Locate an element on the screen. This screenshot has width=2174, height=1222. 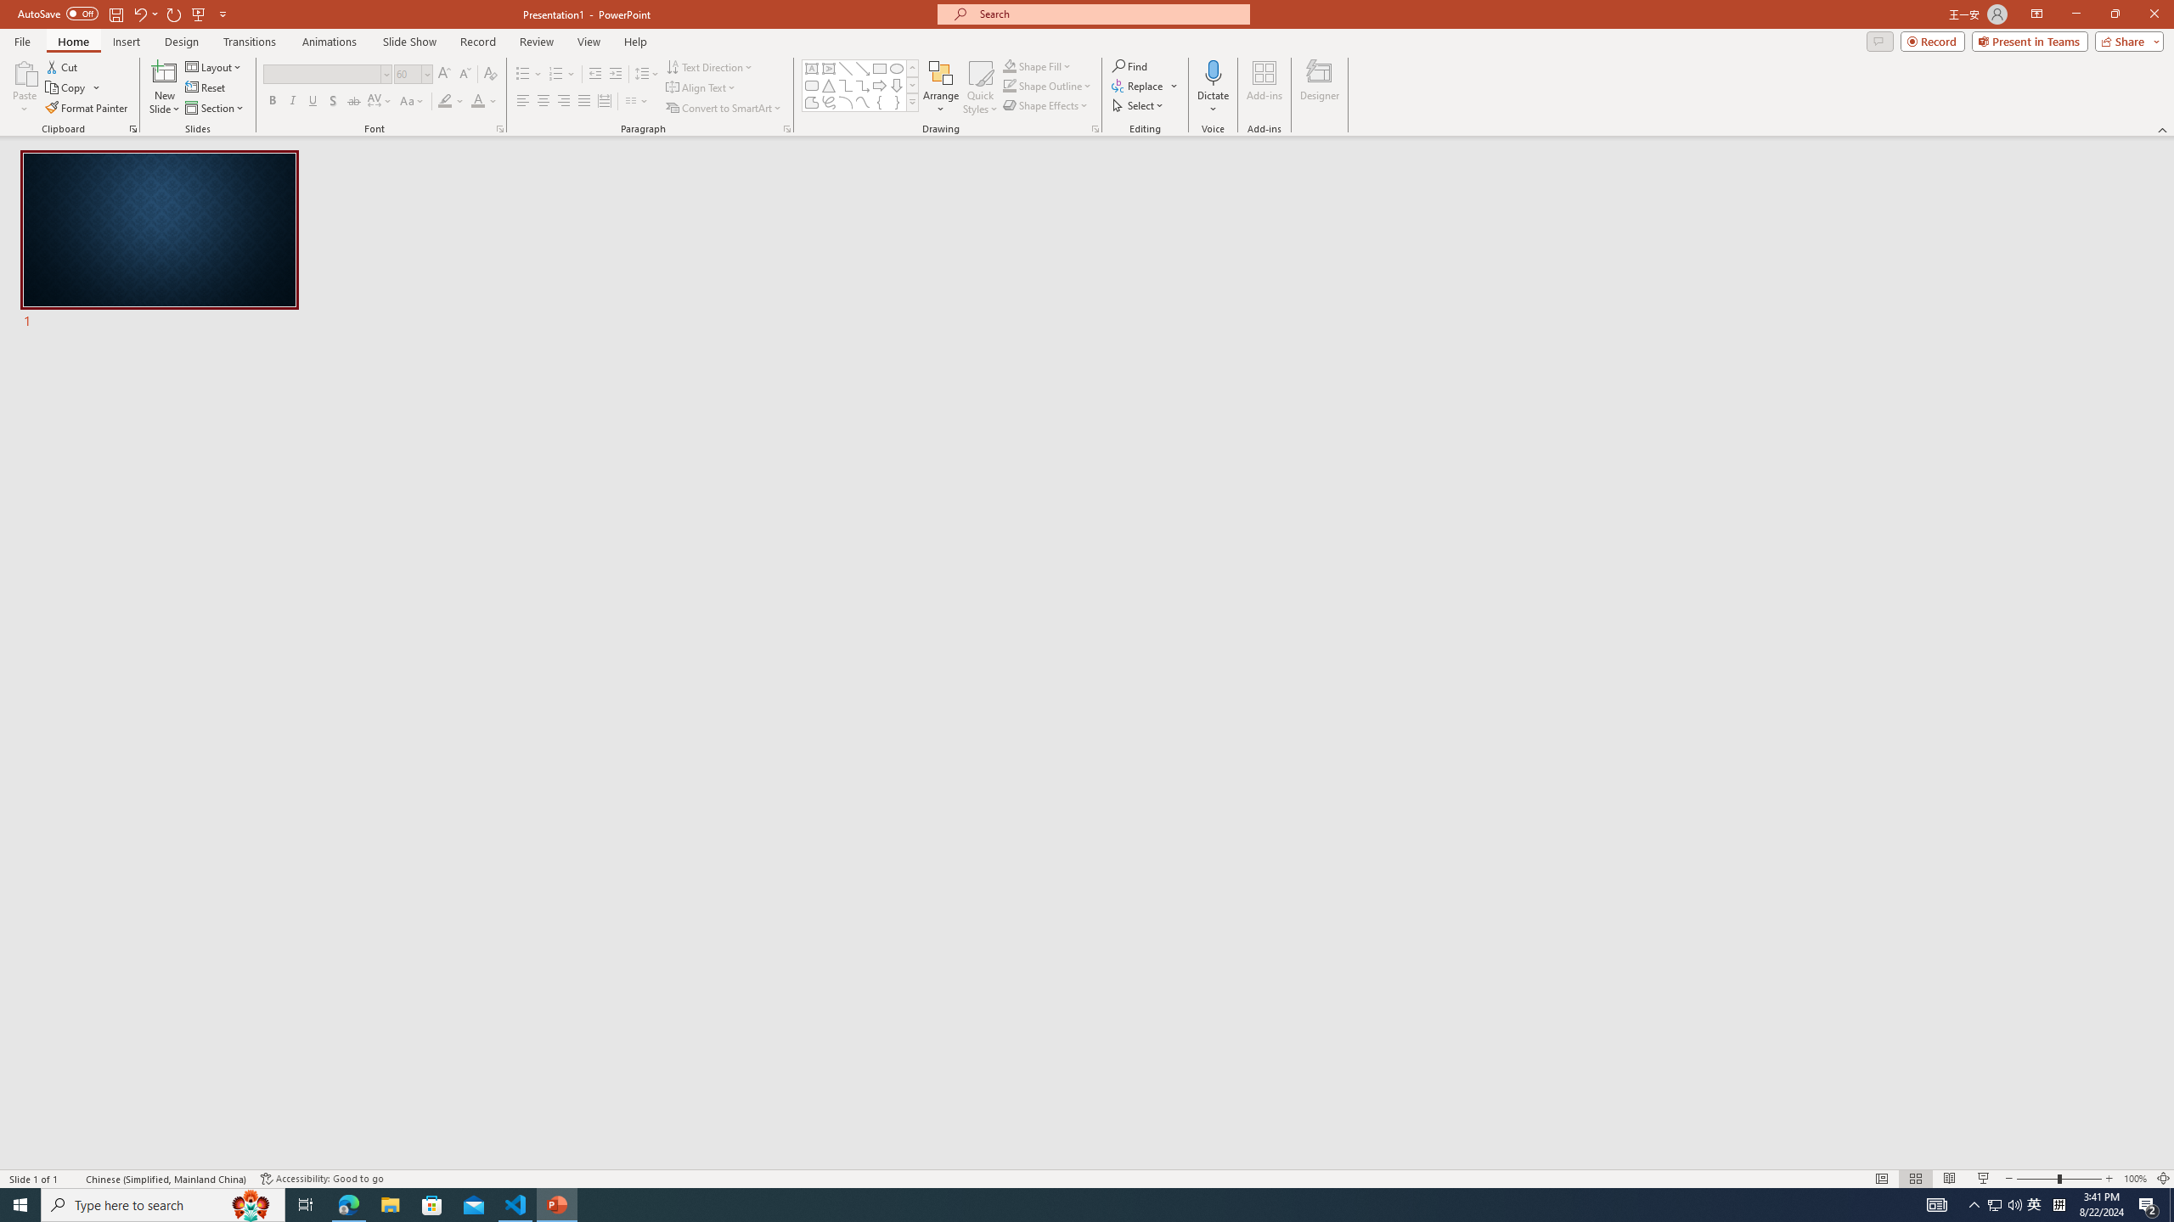
Freeform: Shape is located at coordinates (812, 102).